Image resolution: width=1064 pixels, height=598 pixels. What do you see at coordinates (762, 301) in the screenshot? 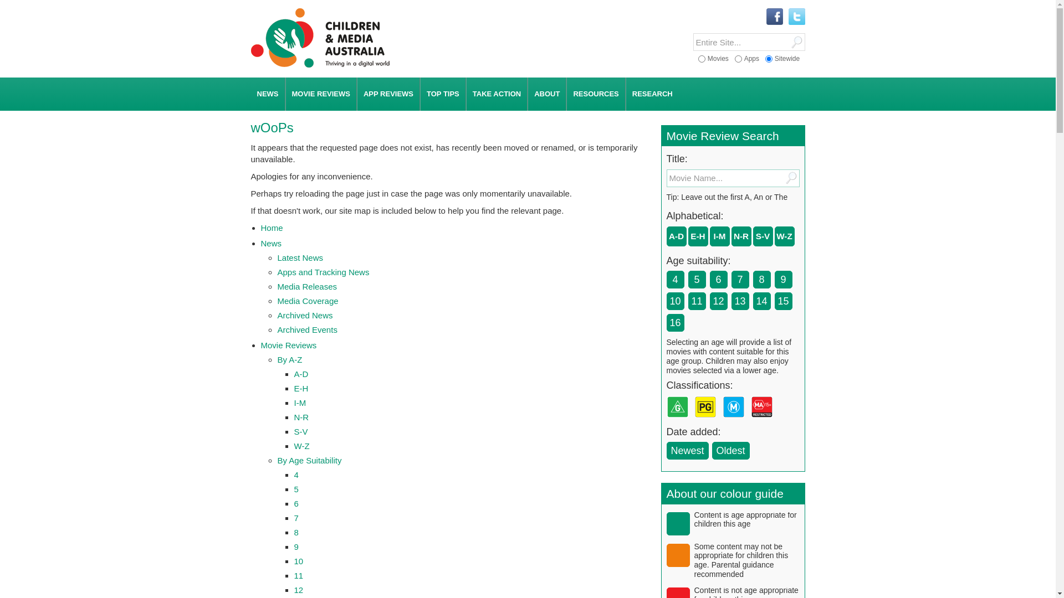
I see `14` at bounding box center [762, 301].